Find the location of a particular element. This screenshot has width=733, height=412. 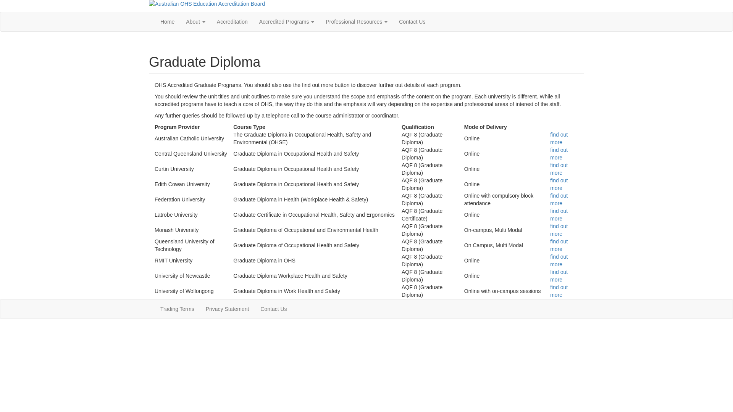

find out more is located at coordinates (559, 153).